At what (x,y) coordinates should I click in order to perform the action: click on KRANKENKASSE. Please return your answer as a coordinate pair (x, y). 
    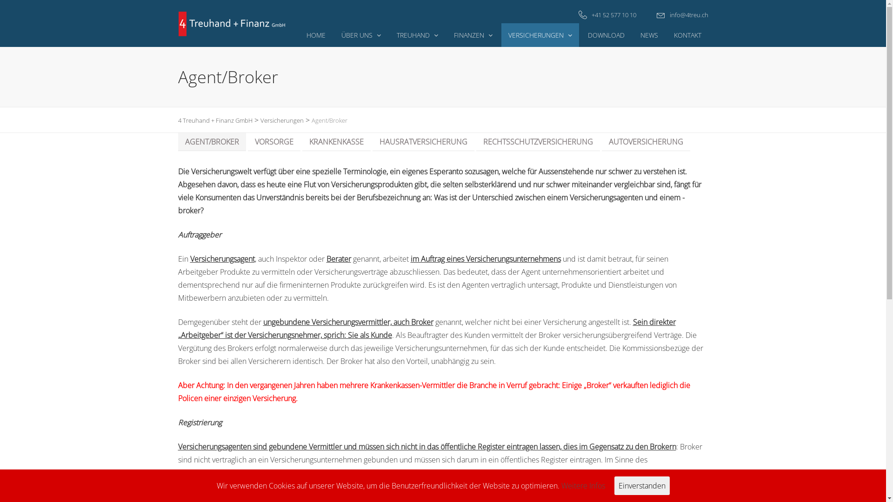
    Looking at the image, I should click on (337, 142).